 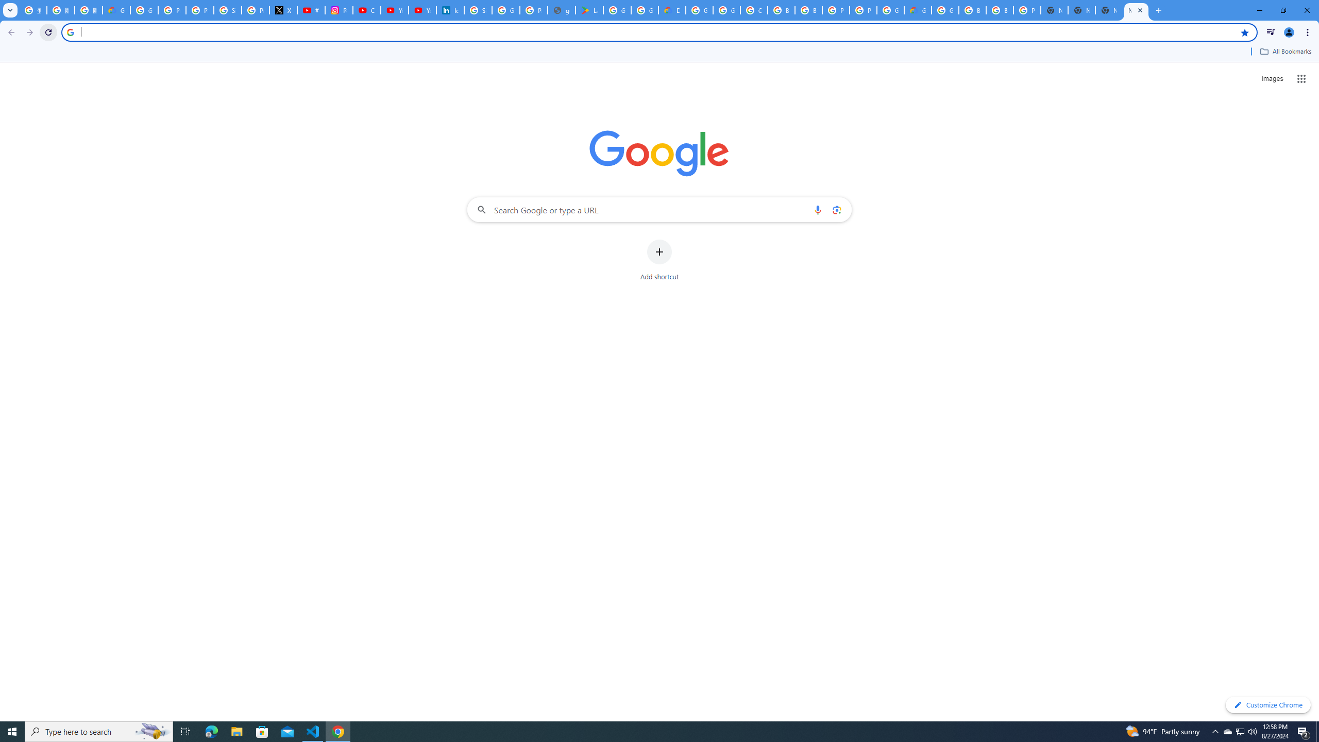 What do you see at coordinates (659, 209) in the screenshot?
I see `Search Google or type a URL` at bounding box center [659, 209].